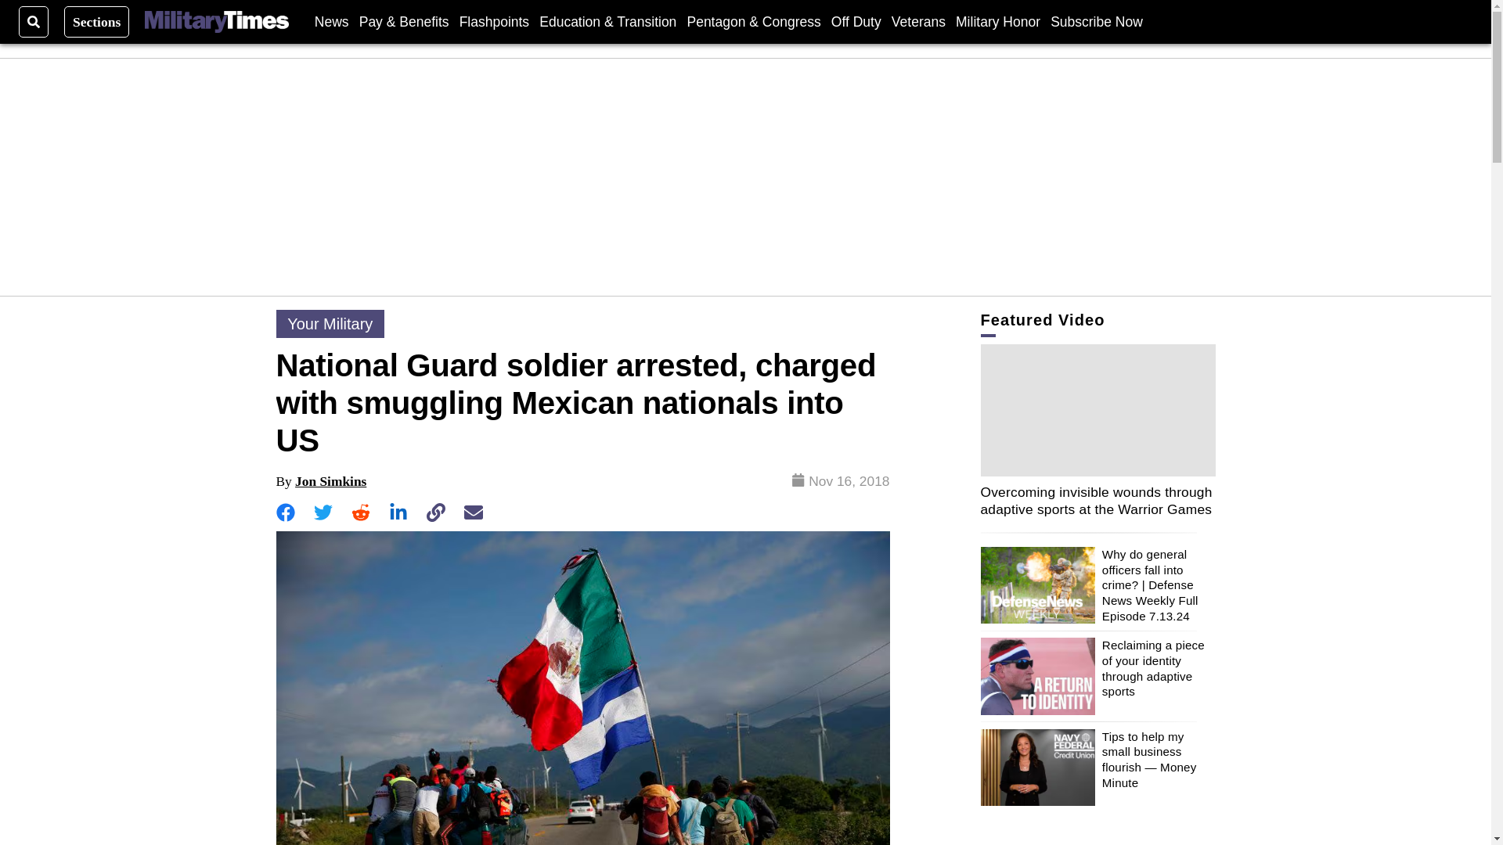 The width and height of the screenshot is (1503, 845). Describe the element at coordinates (495, 21) in the screenshot. I see `Flashpoints` at that location.